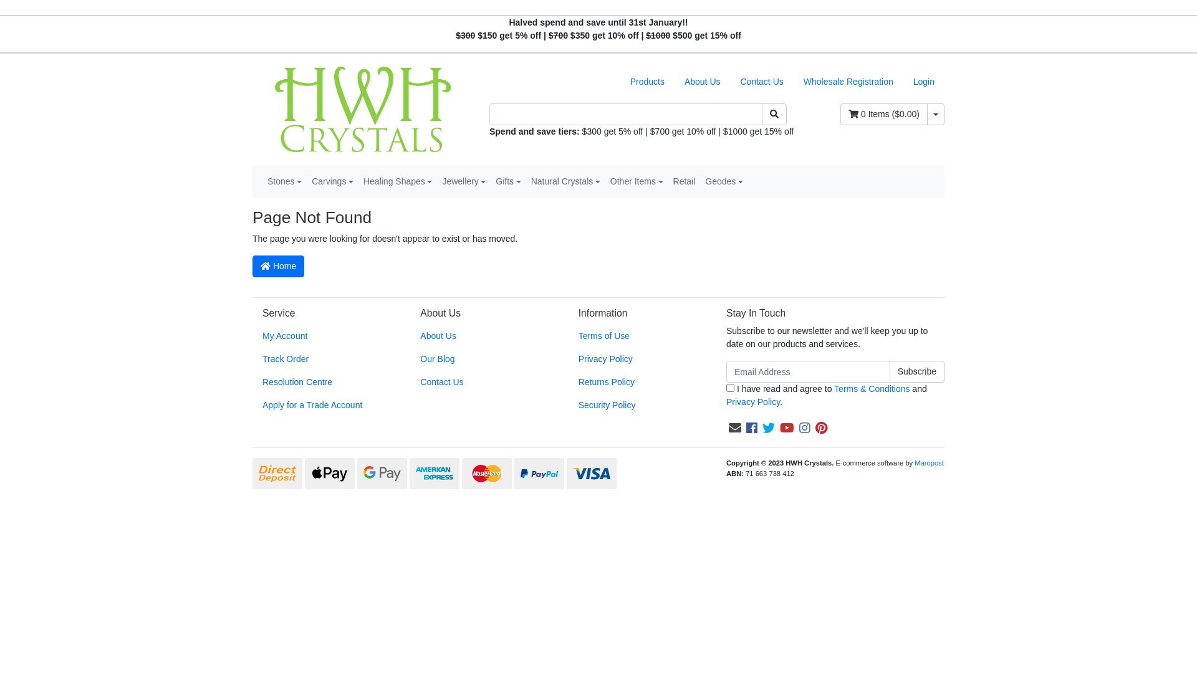 The height and width of the screenshot is (673, 1197). What do you see at coordinates (822, 428) in the screenshot?
I see `Pinterest` at bounding box center [822, 428].